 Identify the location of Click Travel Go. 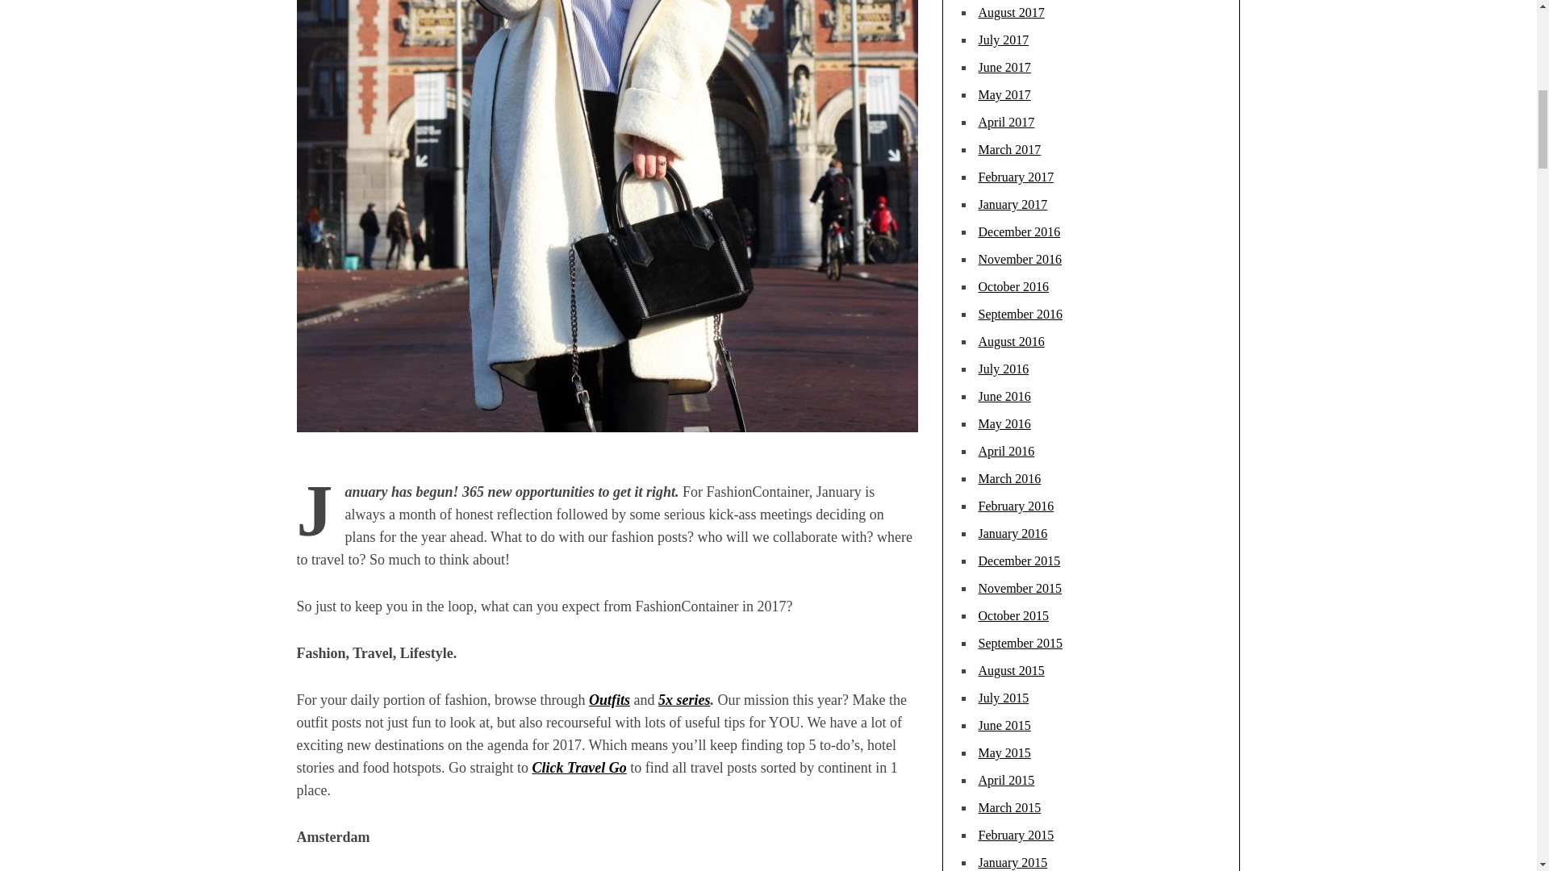
(578, 768).